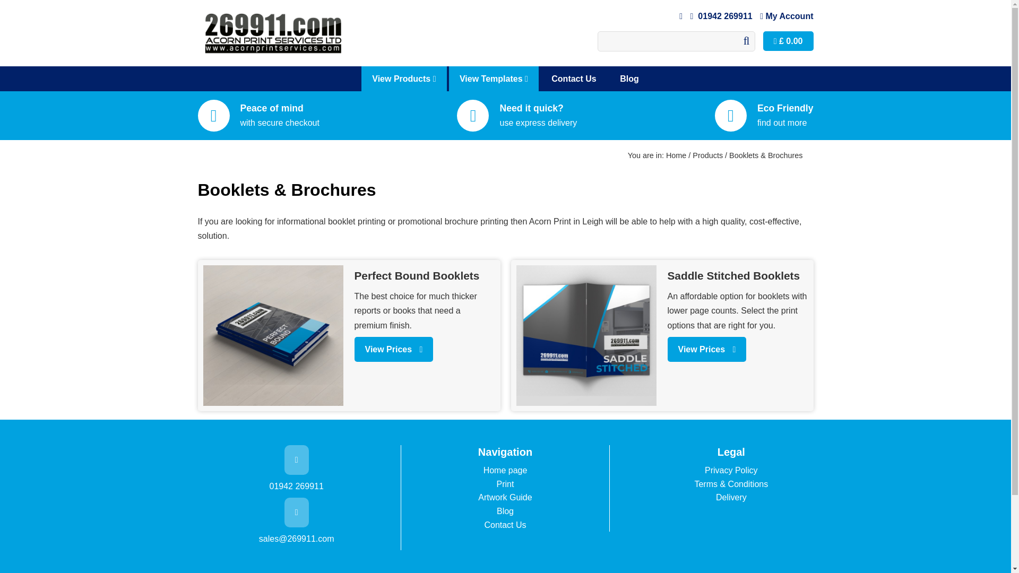  What do you see at coordinates (738, 276) in the screenshot?
I see `Saddle Stitched Booklets` at bounding box center [738, 276].